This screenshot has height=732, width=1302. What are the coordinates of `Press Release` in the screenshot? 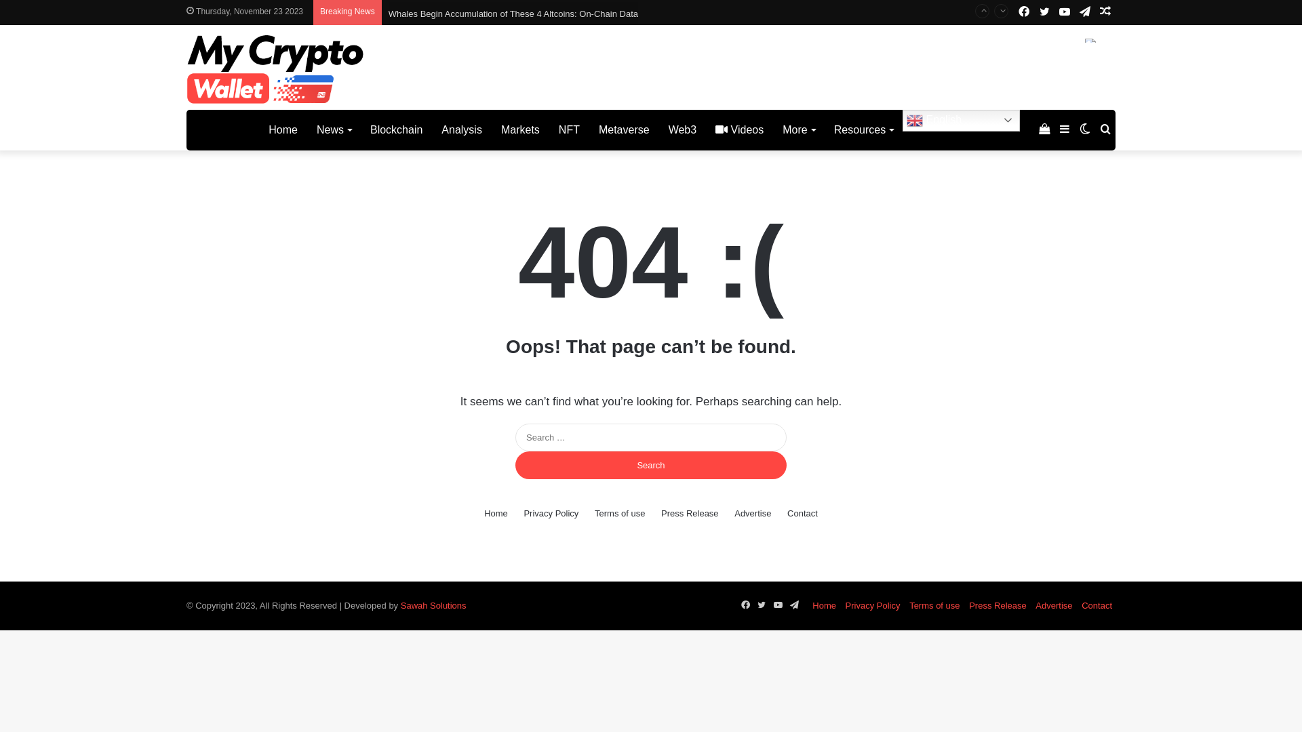 It's located at (998, 606).